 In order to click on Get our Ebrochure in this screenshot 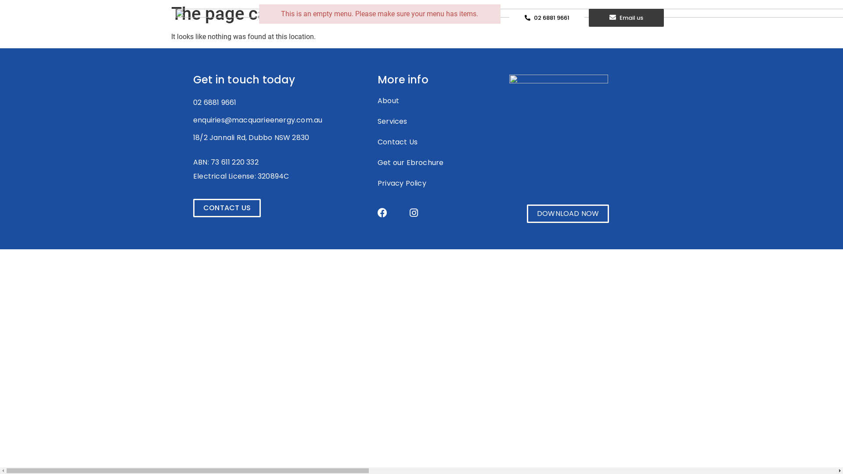, I will do `click(439, 163)`.